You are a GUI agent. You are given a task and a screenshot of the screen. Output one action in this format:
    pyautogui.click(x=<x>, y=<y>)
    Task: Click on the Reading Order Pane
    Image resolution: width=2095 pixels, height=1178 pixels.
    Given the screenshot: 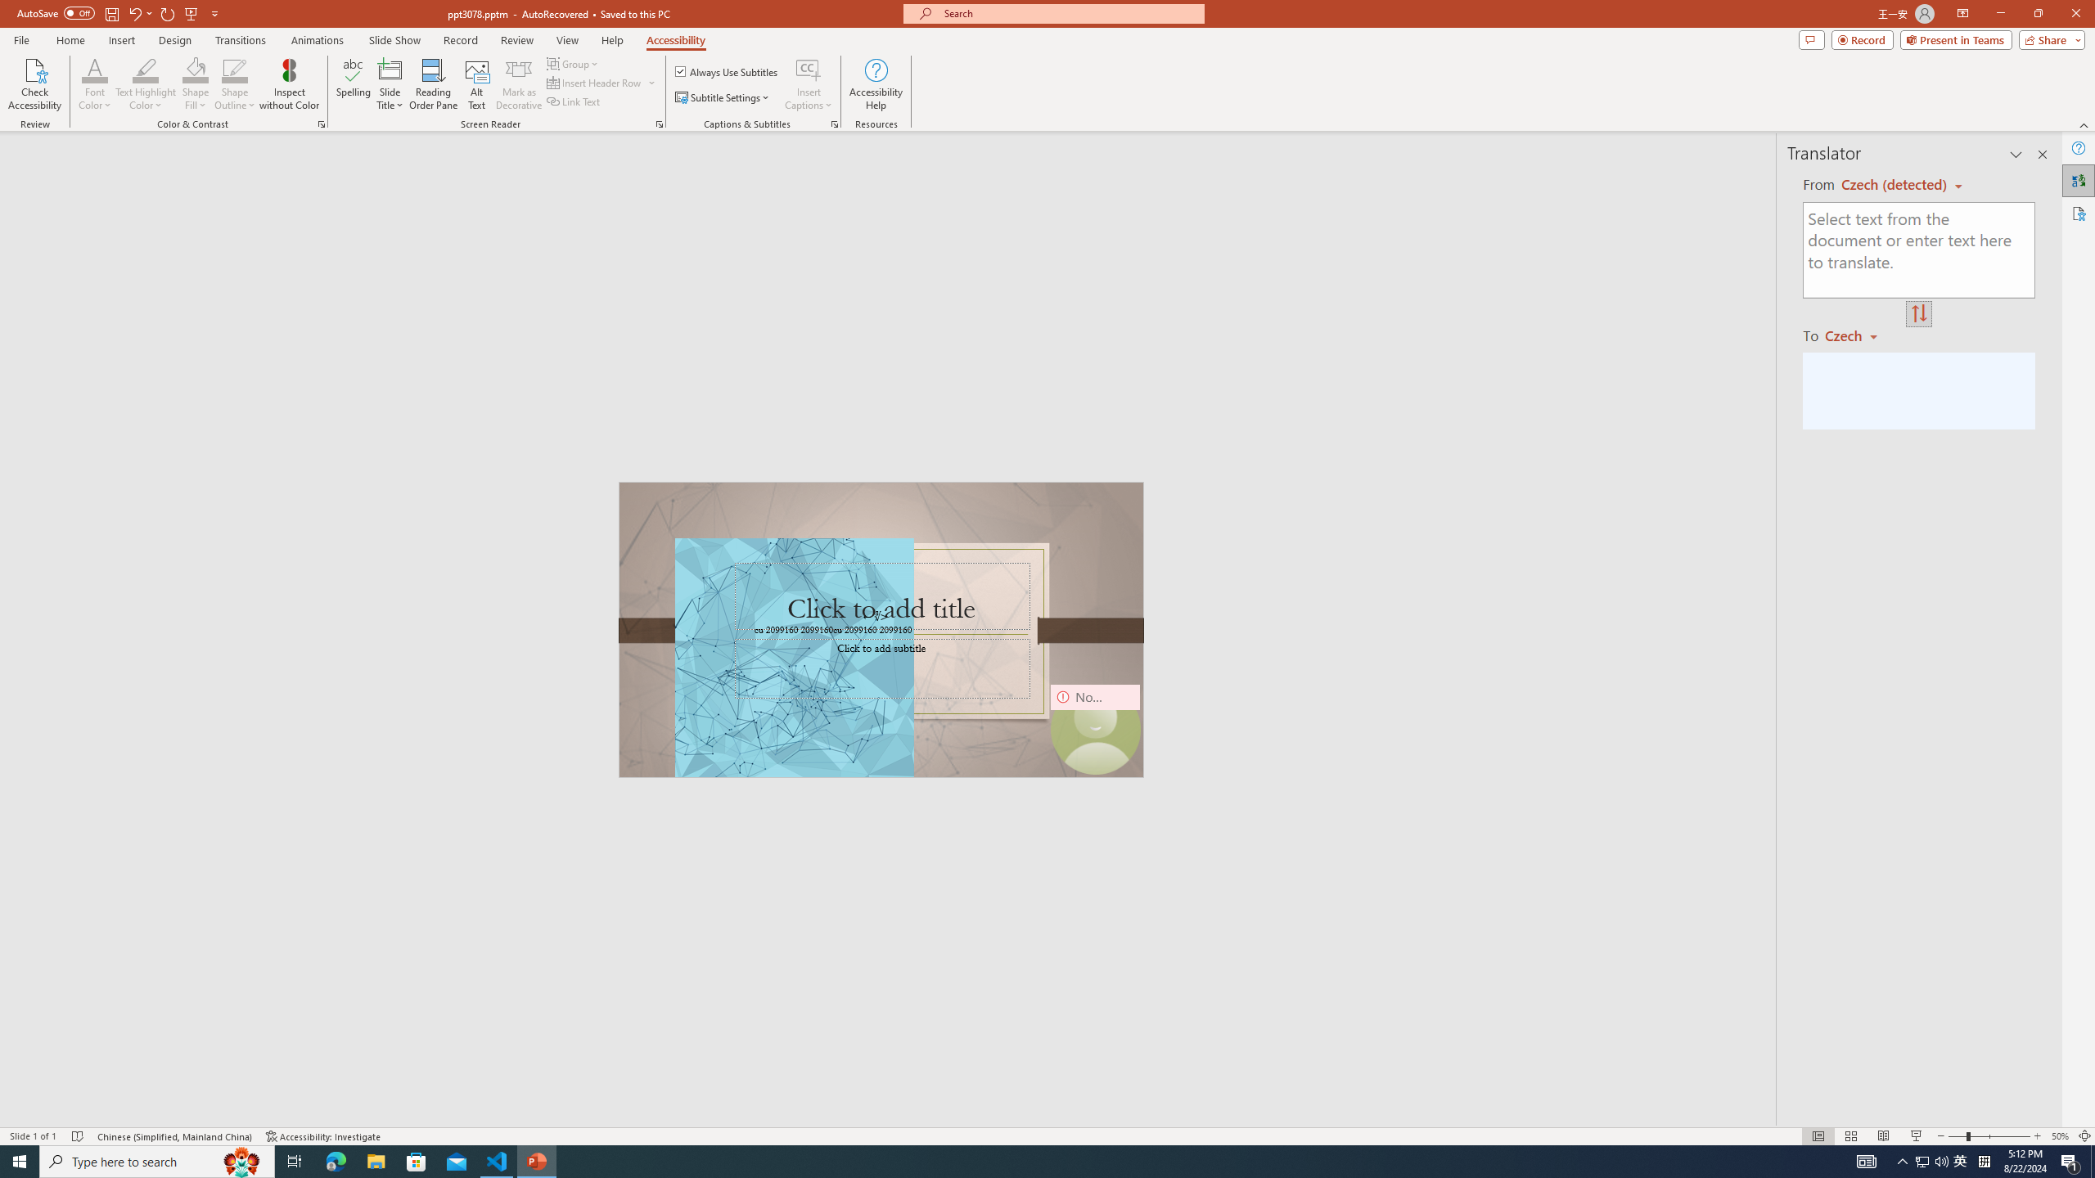 What is the action you would take?
    pyautogui.click(x=435, y=84)
    